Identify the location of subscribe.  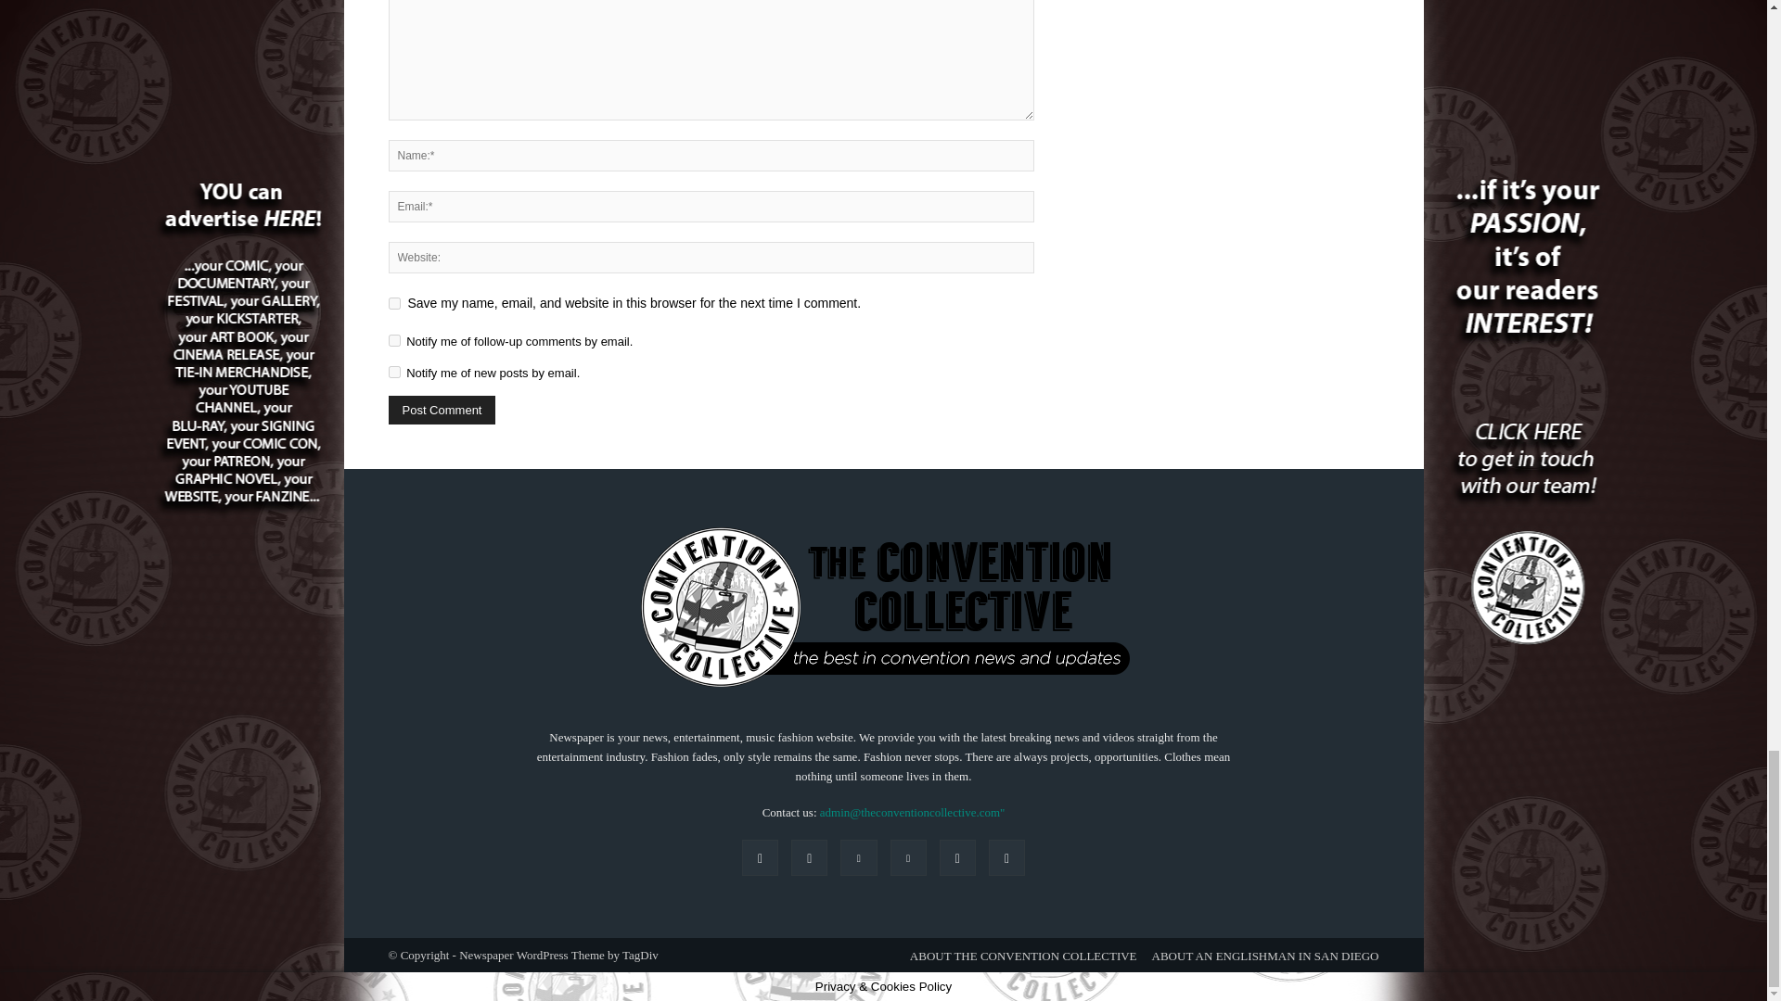
(393, 373).